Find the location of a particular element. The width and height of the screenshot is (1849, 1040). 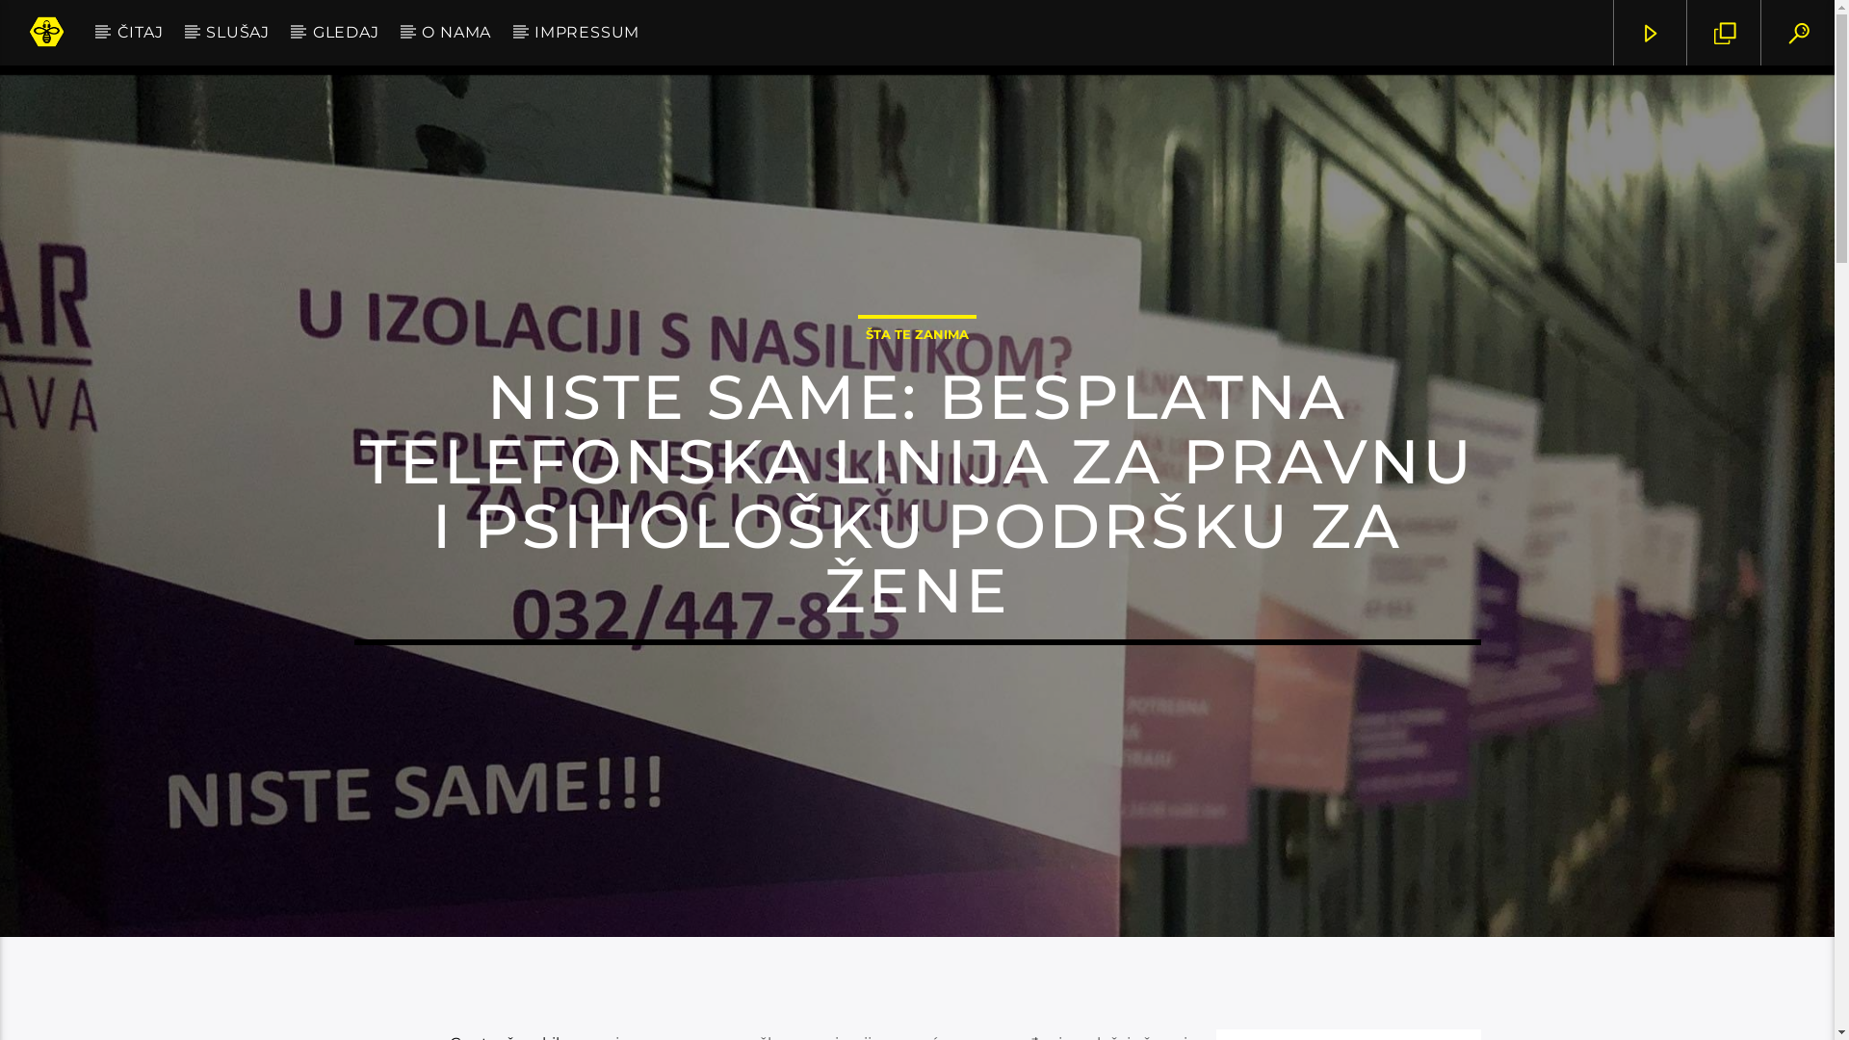

GLEDAJ is located at coordinates (346, 33).